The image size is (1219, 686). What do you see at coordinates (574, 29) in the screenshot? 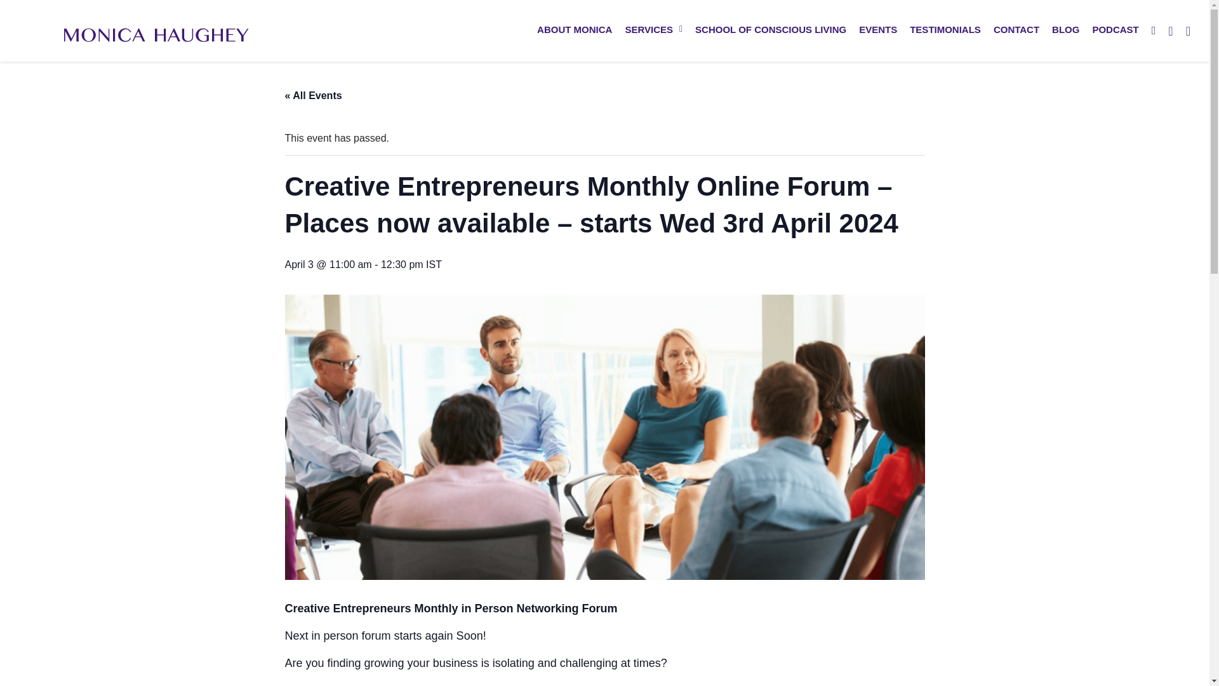
I see `ABOUT MONICA` at bounding box center [574, 29].